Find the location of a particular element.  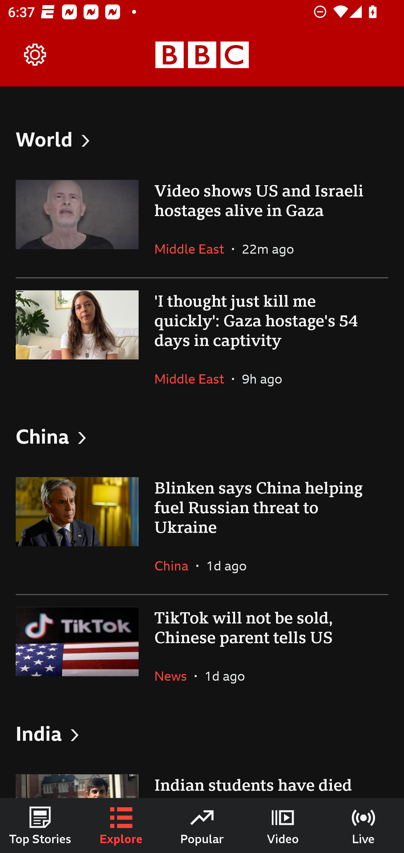

World, Heading World    is located at coordinates (202, 139).